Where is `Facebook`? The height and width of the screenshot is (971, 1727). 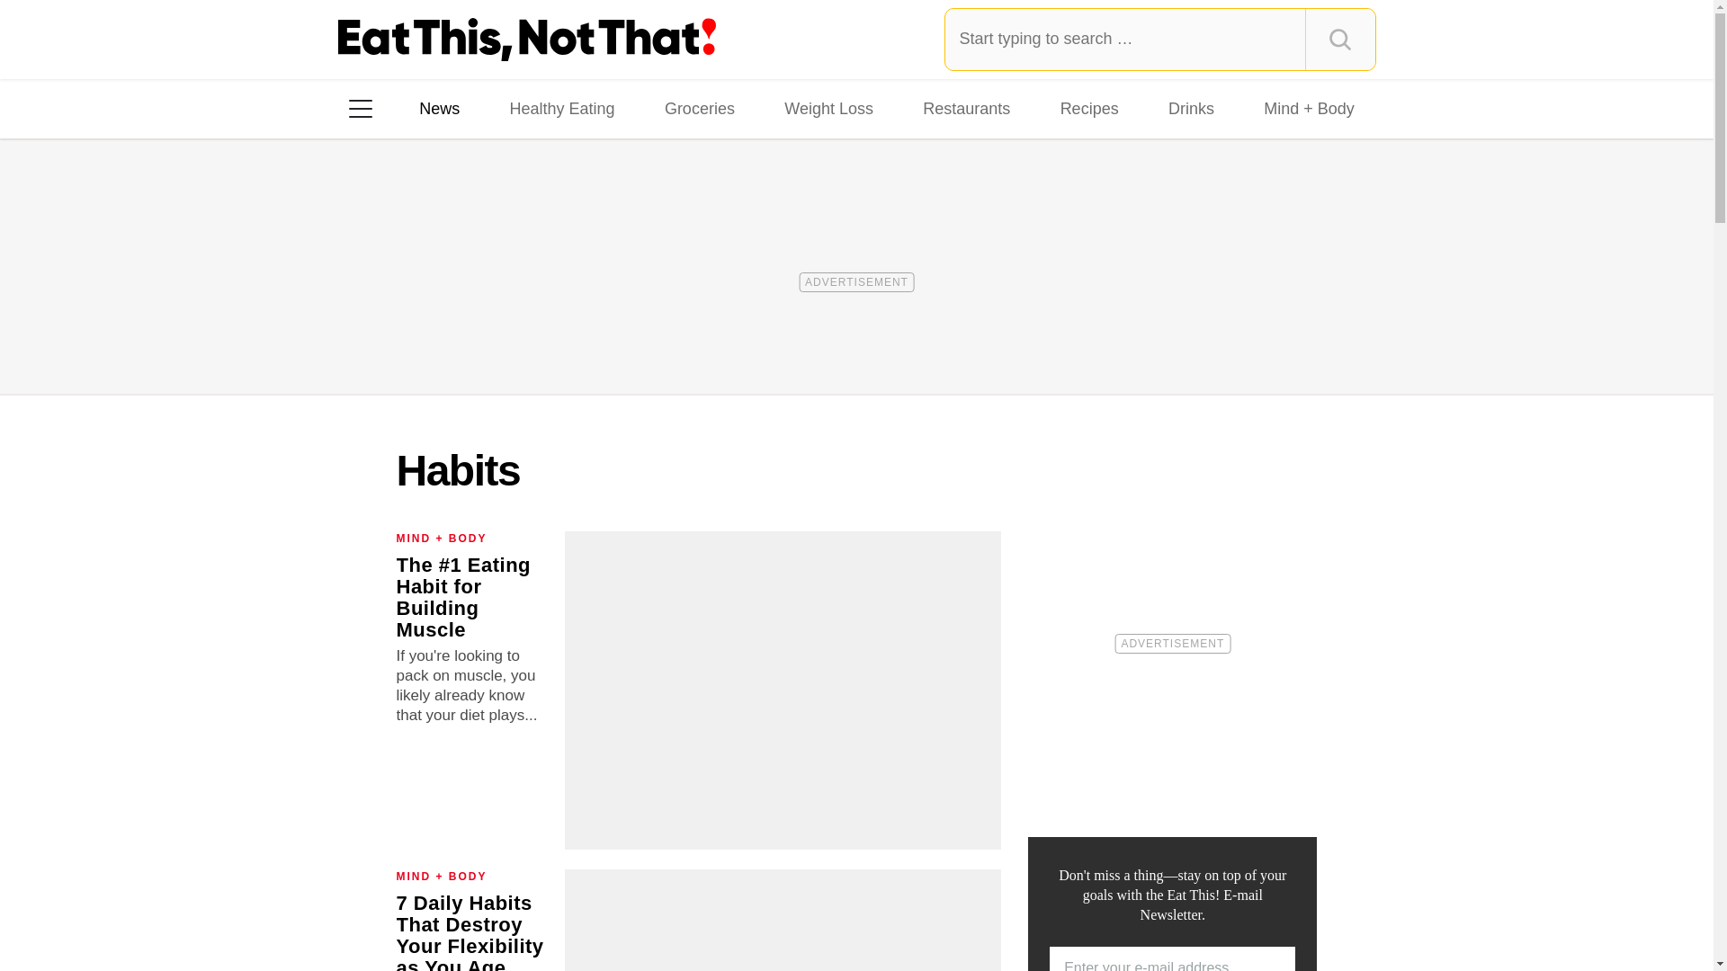 Facebook is located at coordinates (373, 341).